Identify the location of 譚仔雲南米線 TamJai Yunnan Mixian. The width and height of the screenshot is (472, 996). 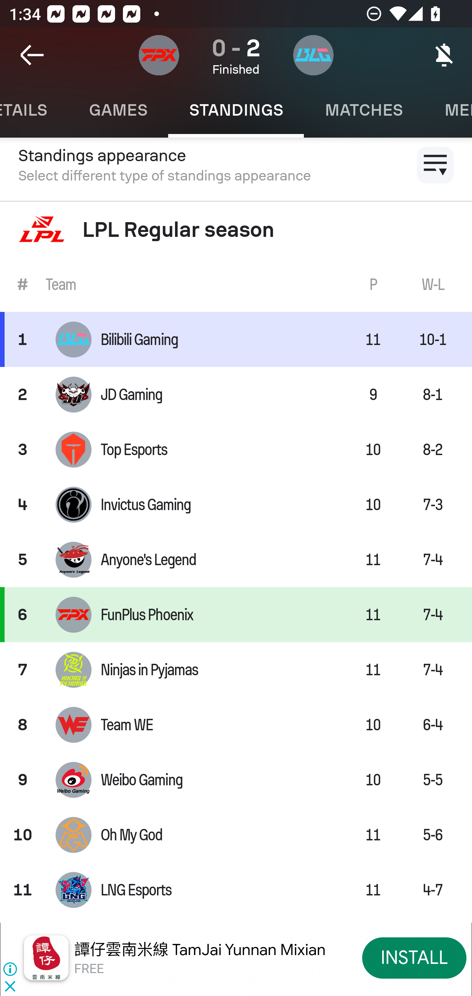
(200, 949).